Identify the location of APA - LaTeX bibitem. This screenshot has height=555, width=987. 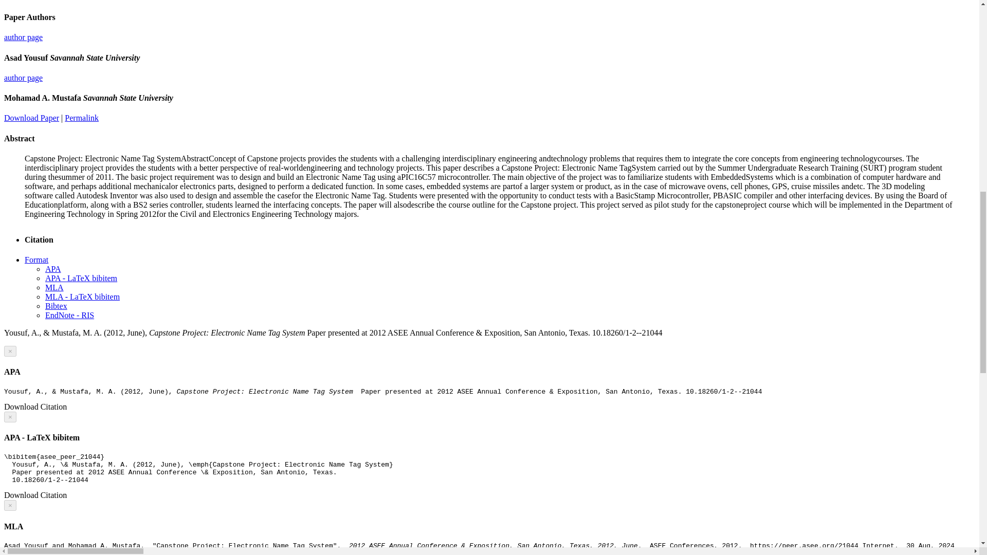
(81, 278).